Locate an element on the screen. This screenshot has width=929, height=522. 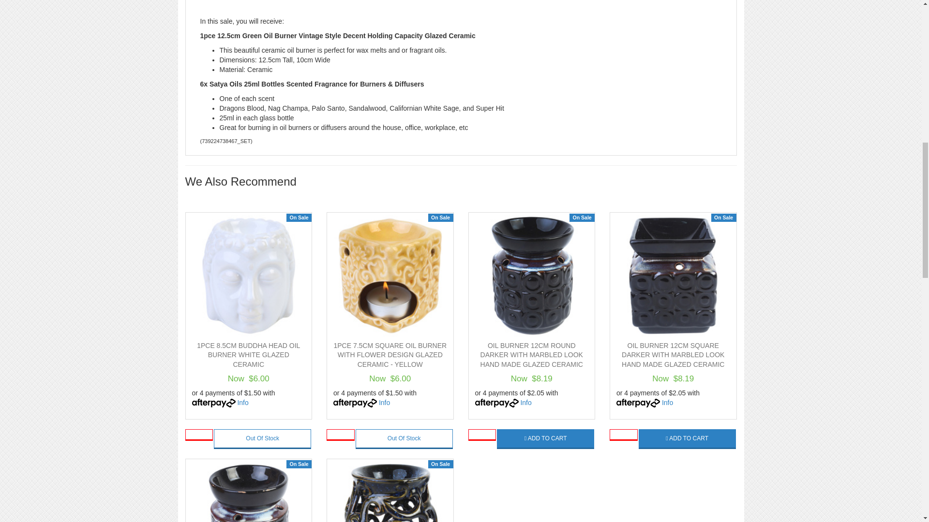
Add to Cart is located at coordinates (546, 439).